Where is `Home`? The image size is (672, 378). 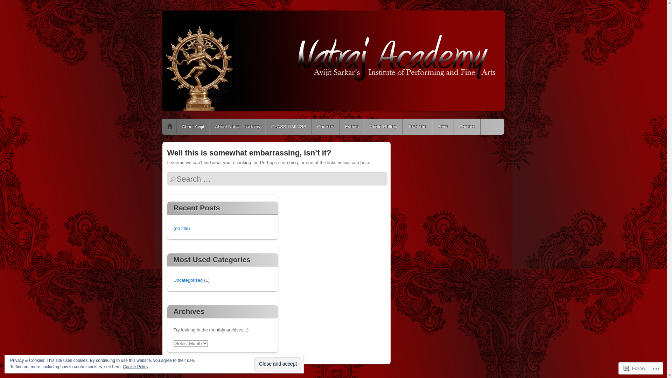 Home is located at coordinates (170, 126).